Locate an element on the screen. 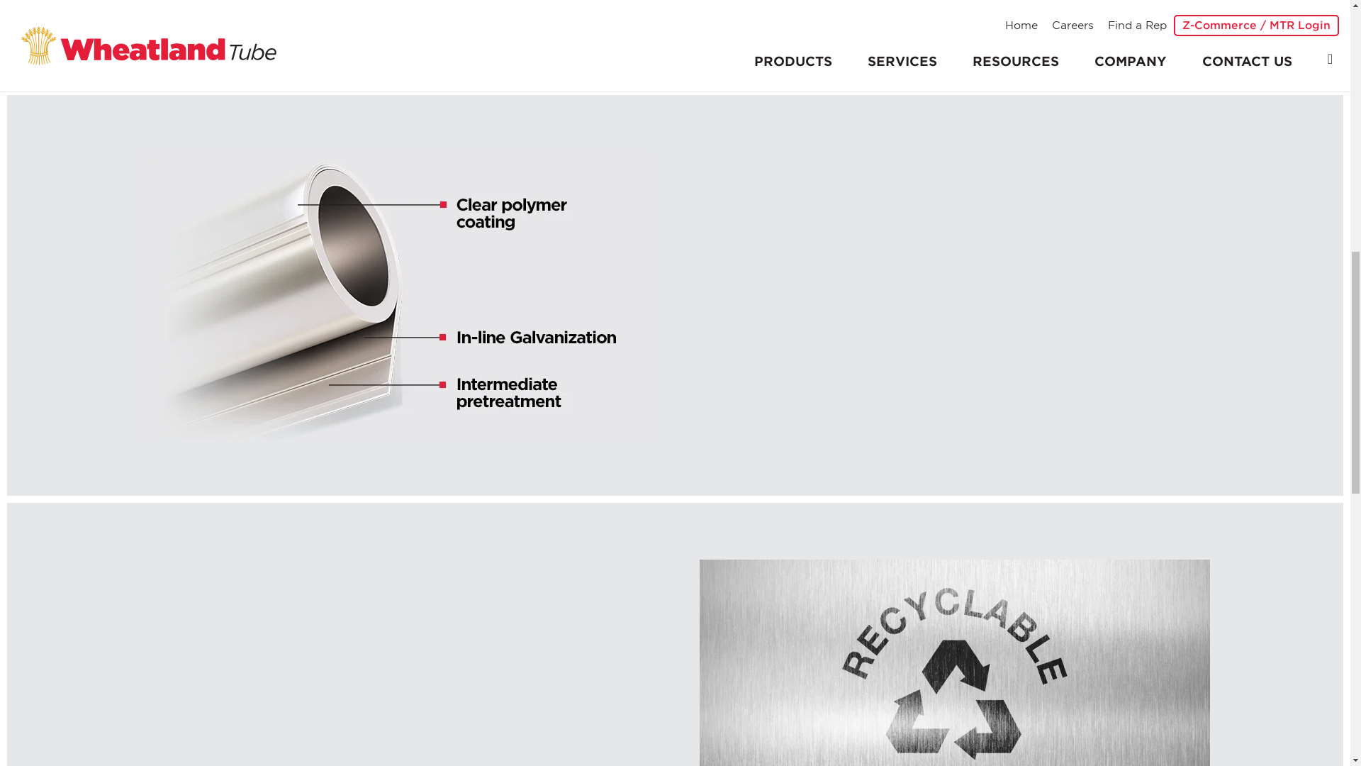  GET STARTED is located at coordinates (1260, 43).